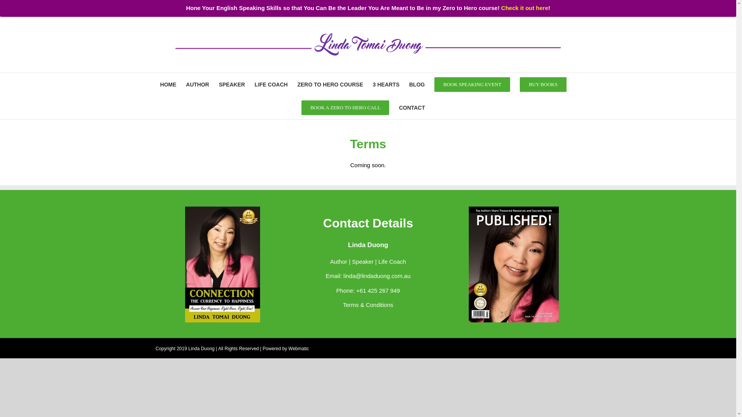 The image size is (742, 417). I want to click on SPEAKER, so click(232, 84).